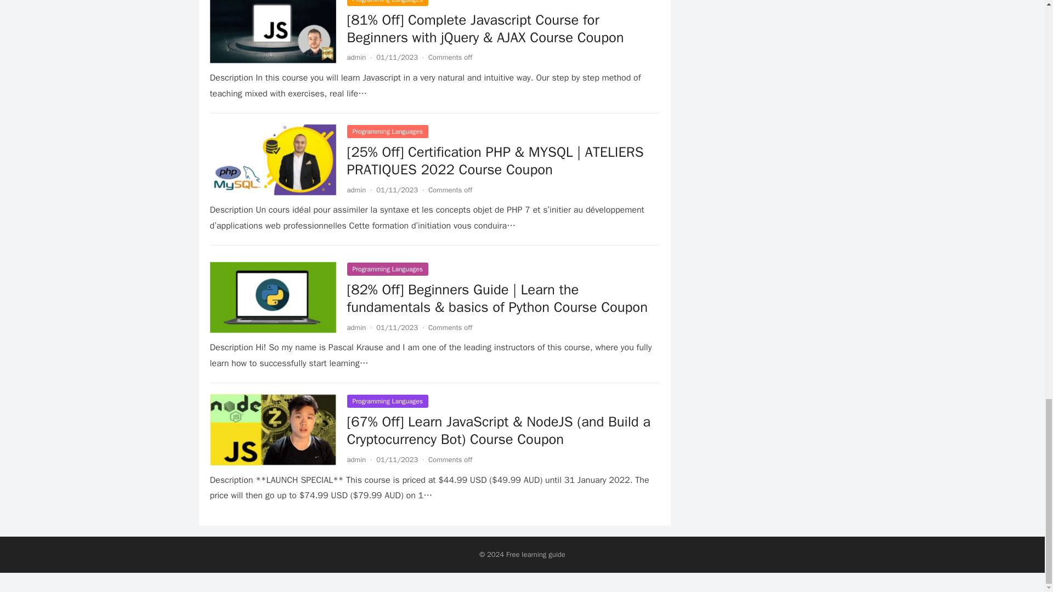 This screenshot has width=1053, height=592. Describe the element at coordinates (387, 3) in the screenshot. I see `Programming Languages` at that location.